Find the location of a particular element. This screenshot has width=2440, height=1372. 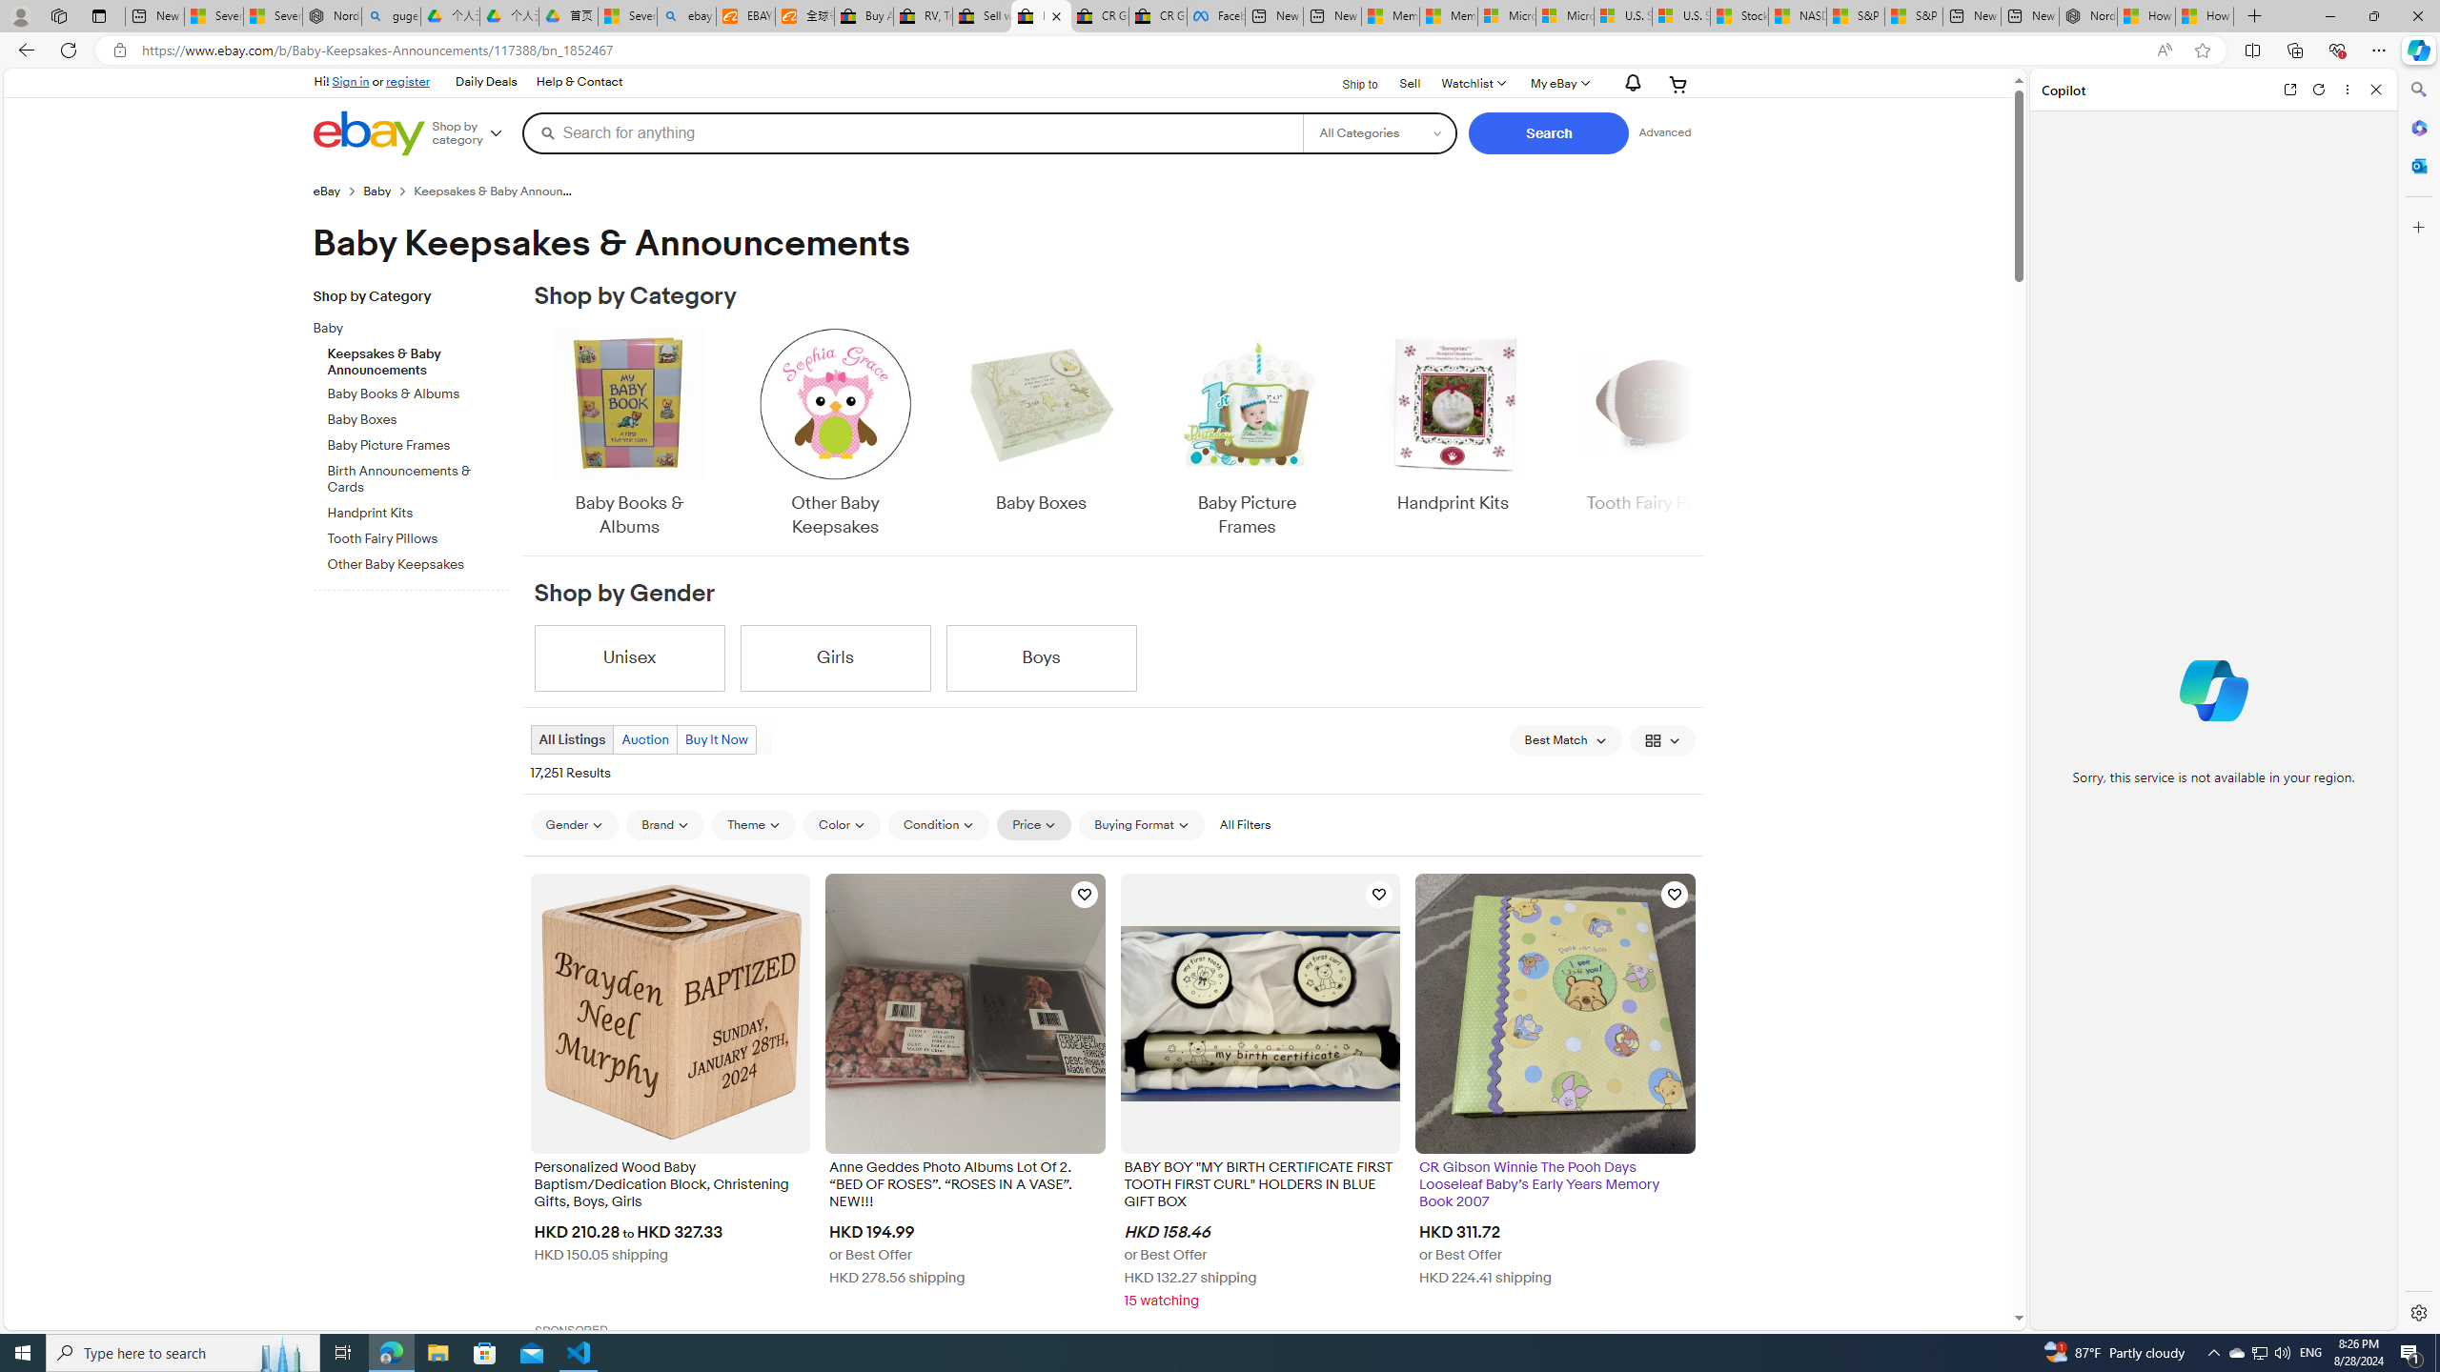

Sort: Best Match is located at coordinates (1565, 739).